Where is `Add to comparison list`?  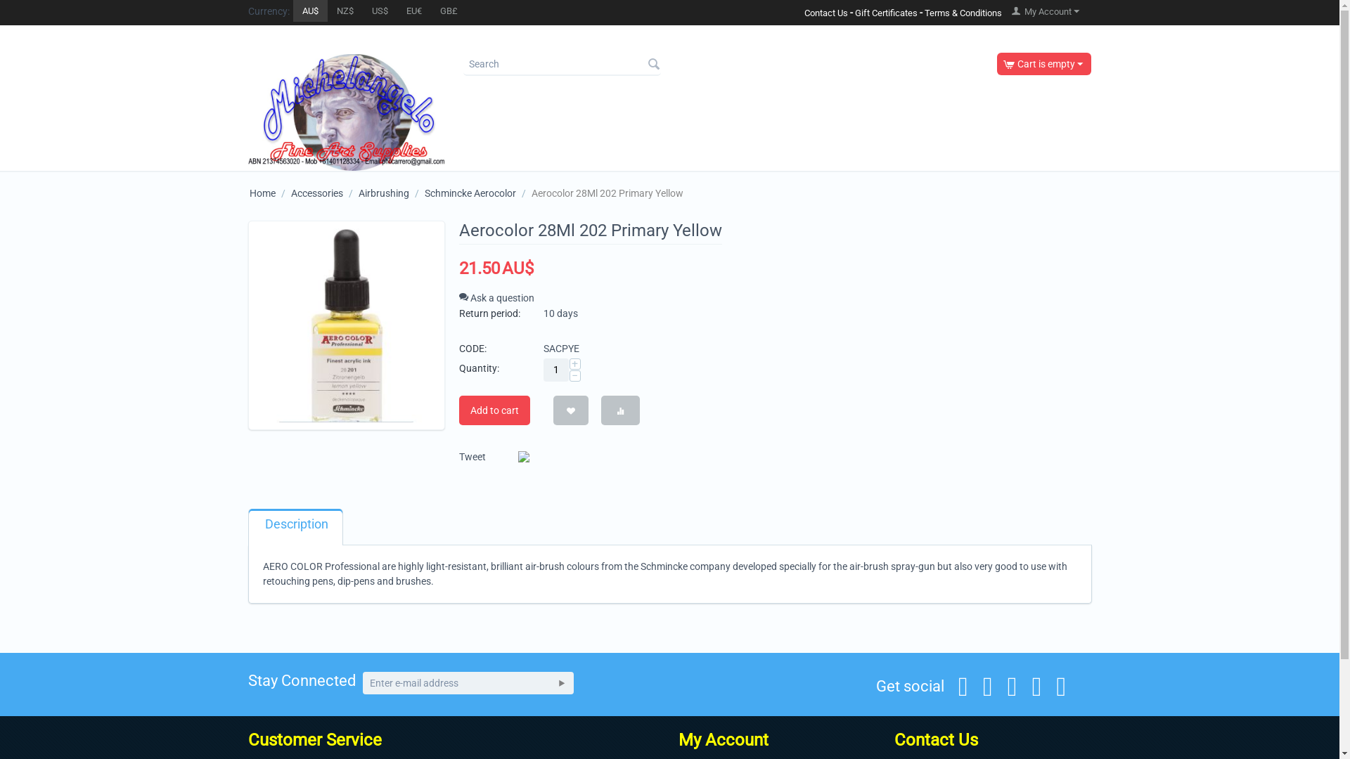
Add to comparison list is located at coordinates (620, 410).